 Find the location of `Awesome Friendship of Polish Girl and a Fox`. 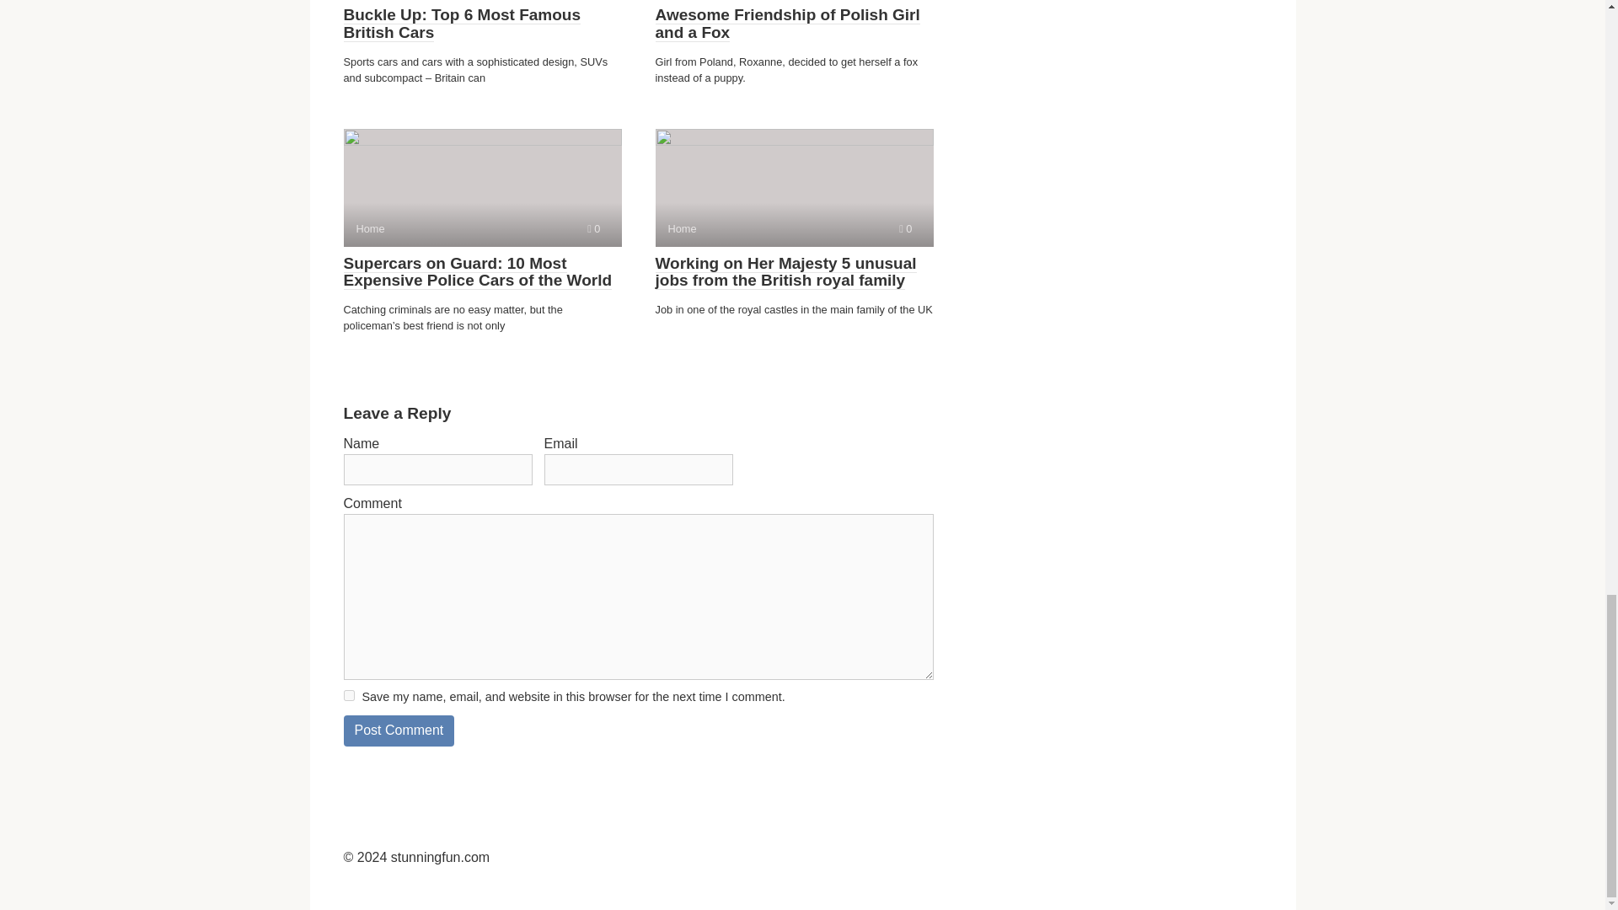

Awesome Friendship of Polish Girl and a Fox is located at coordinates (349, 694).